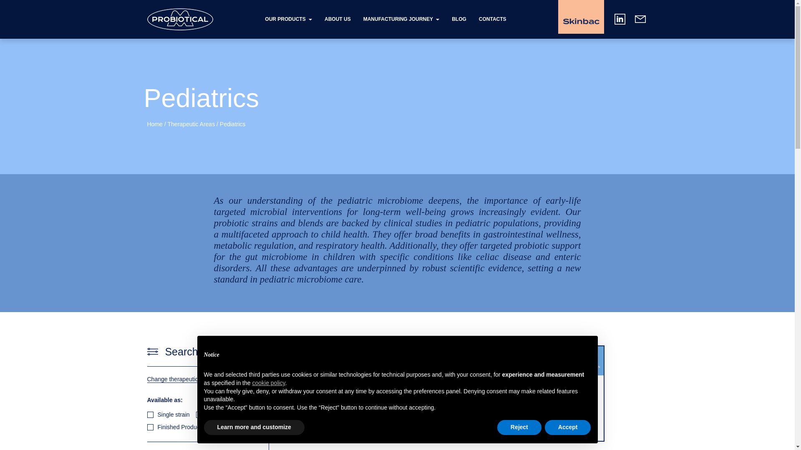  Describe the element at coordinates (492, 19) in the screenshot. I see `CONTACTS` at that location.